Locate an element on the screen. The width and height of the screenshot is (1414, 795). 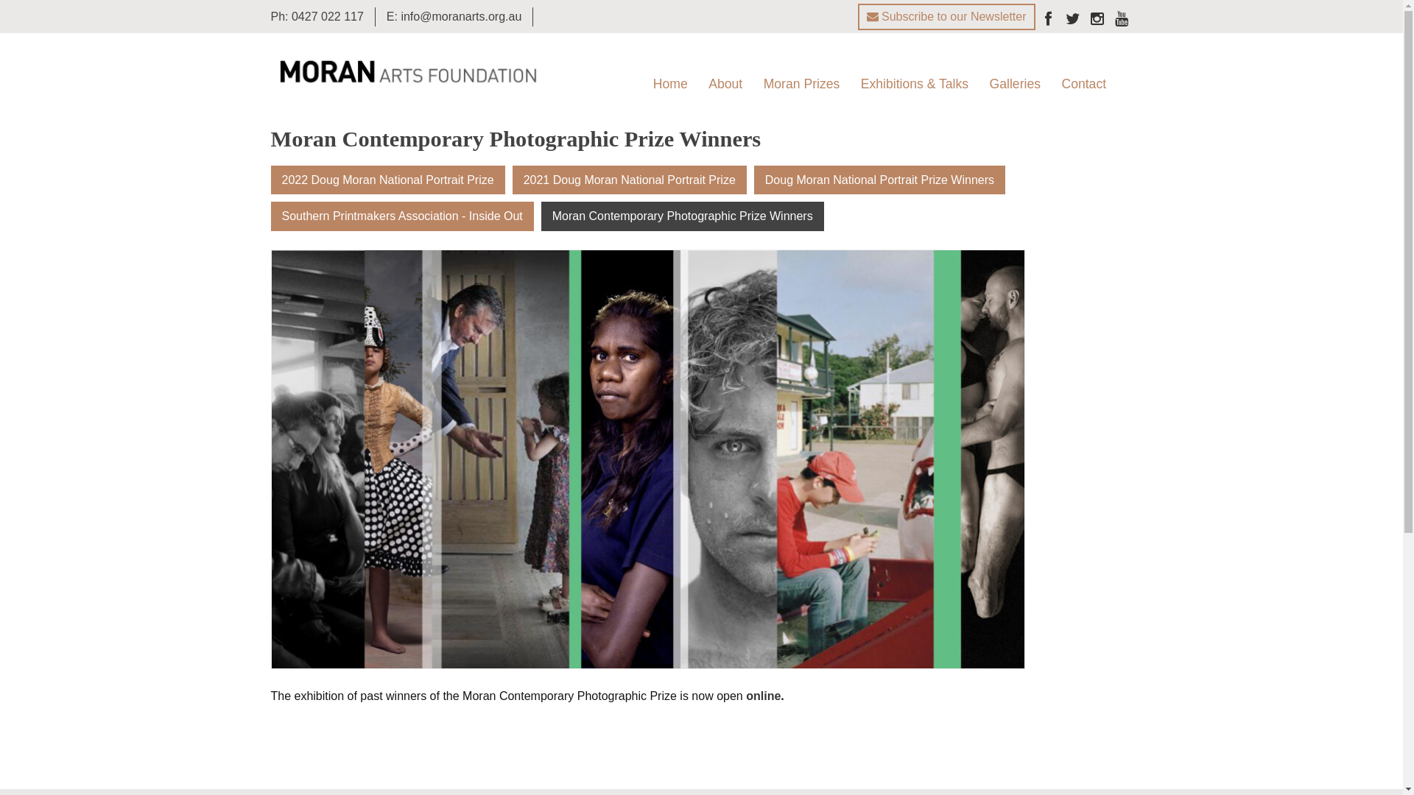
Moran Prizes is located at coordinates (802, 84).